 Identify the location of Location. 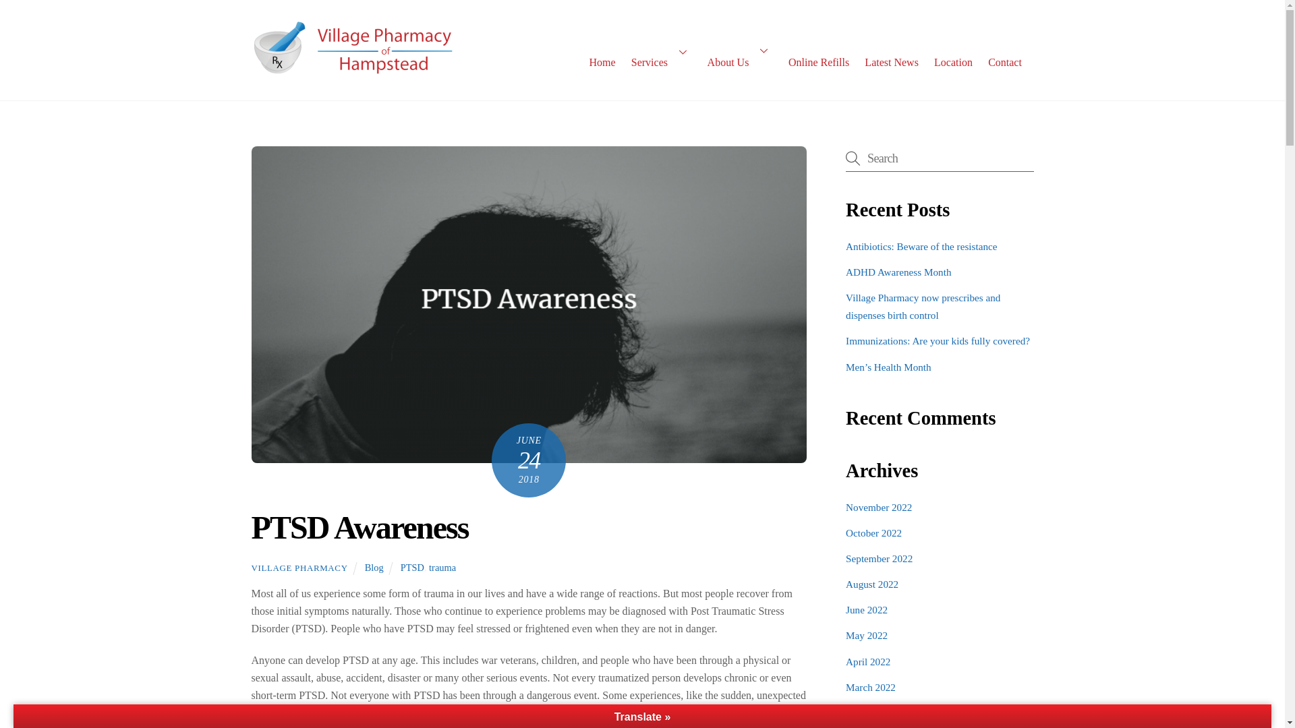
(952, 55).